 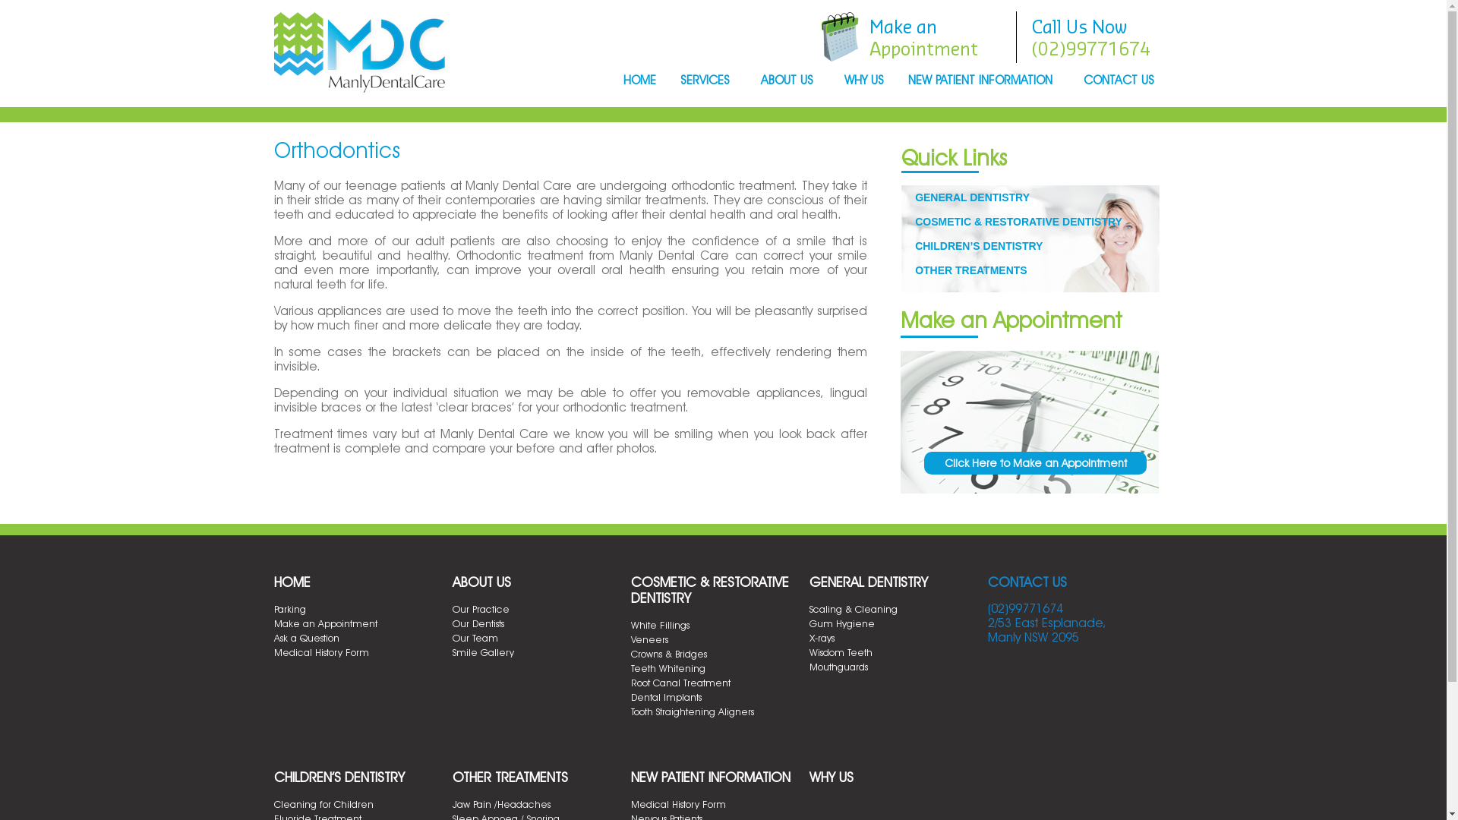 I want to click on ABOUT US, so click(x=481, y=582).